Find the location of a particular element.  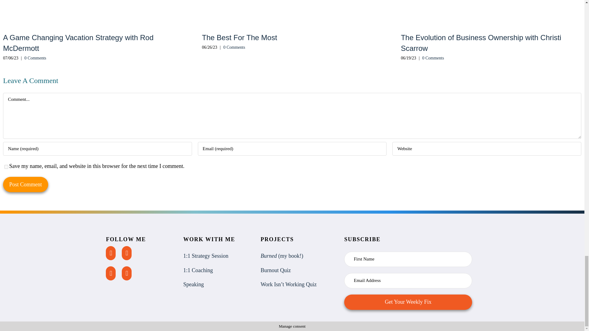

The Evolution of Business Ownership with Christi Scarrow is located at coordinates (481, 43).